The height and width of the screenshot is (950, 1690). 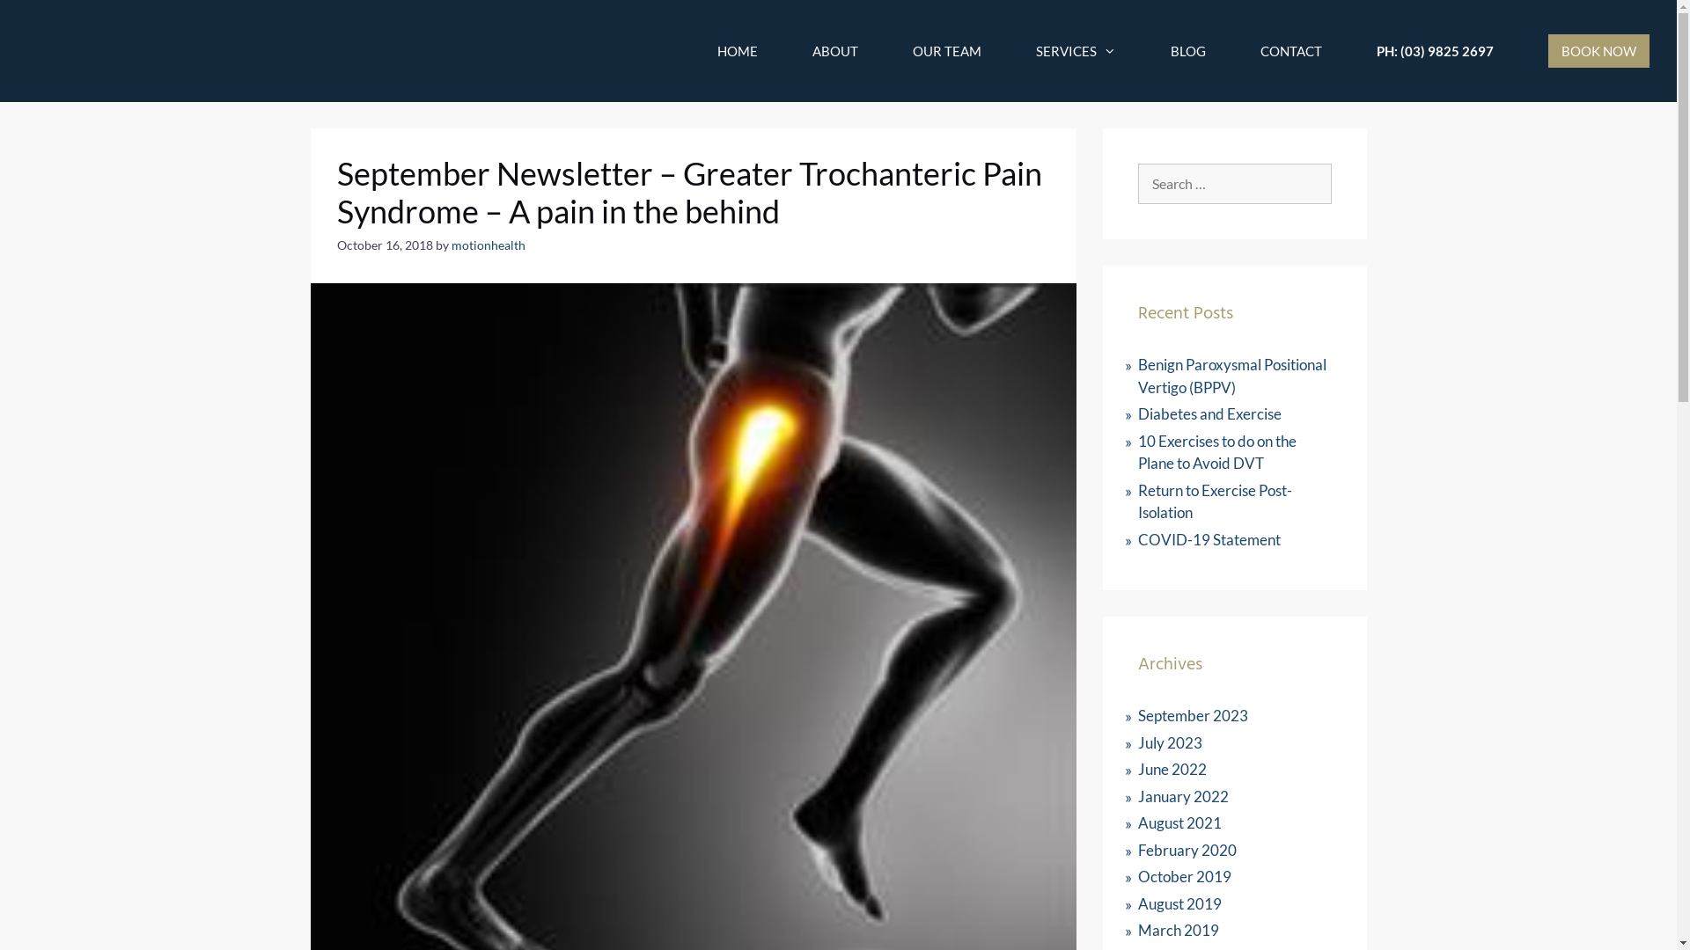 What do you see at coordinates (1234, 184) in the screenshot?
I see `Search for:` at bounding box center [1234, 184].